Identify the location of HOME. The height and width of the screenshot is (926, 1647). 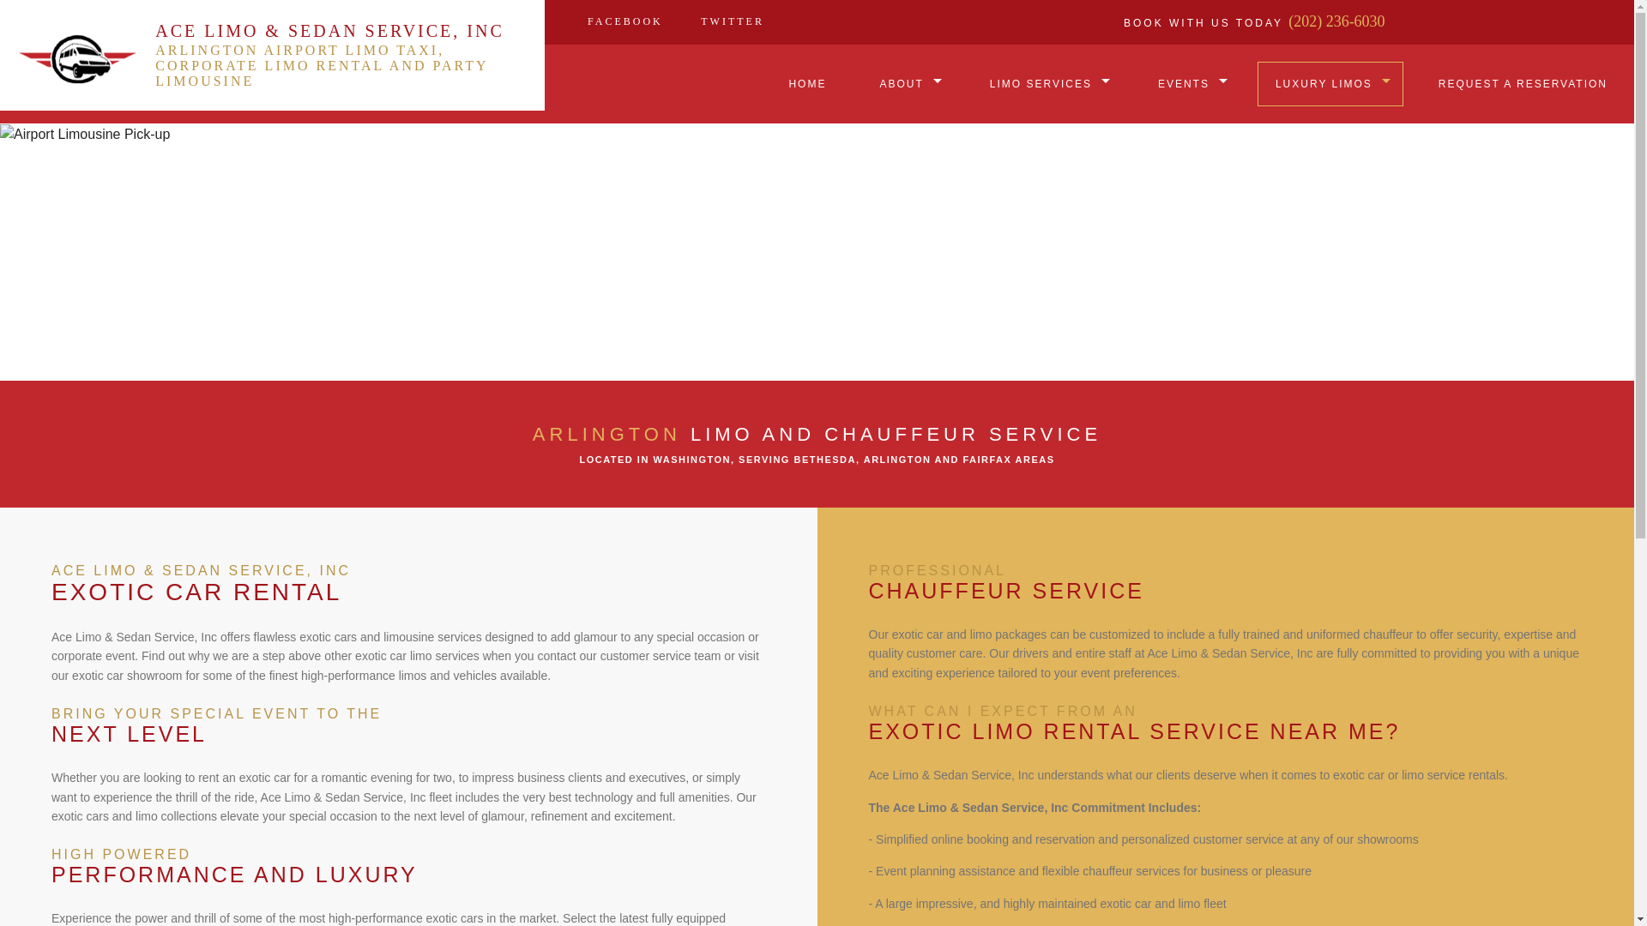
(806, 84).